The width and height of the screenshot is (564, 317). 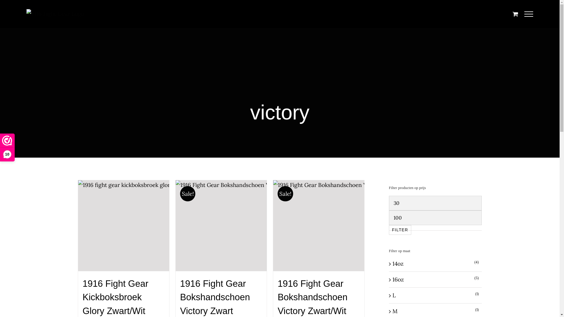 I want to click on M, so click(x=395, y=311).